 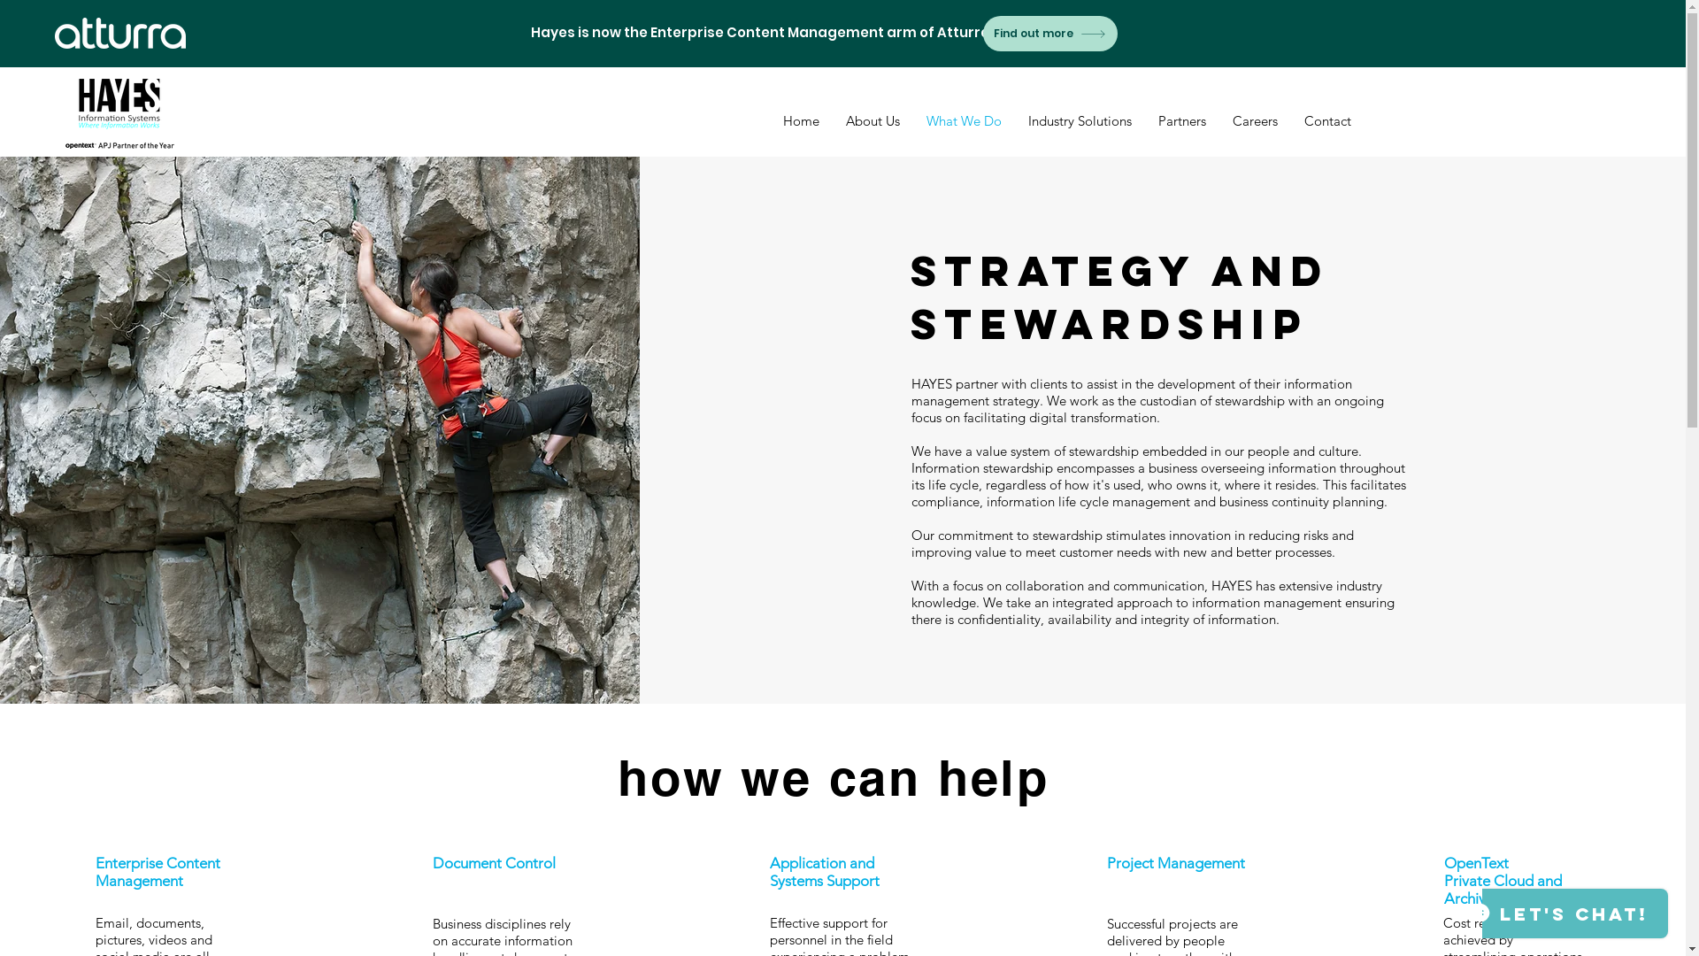 I want to click on Find out more, so click(x=1049, y=34).